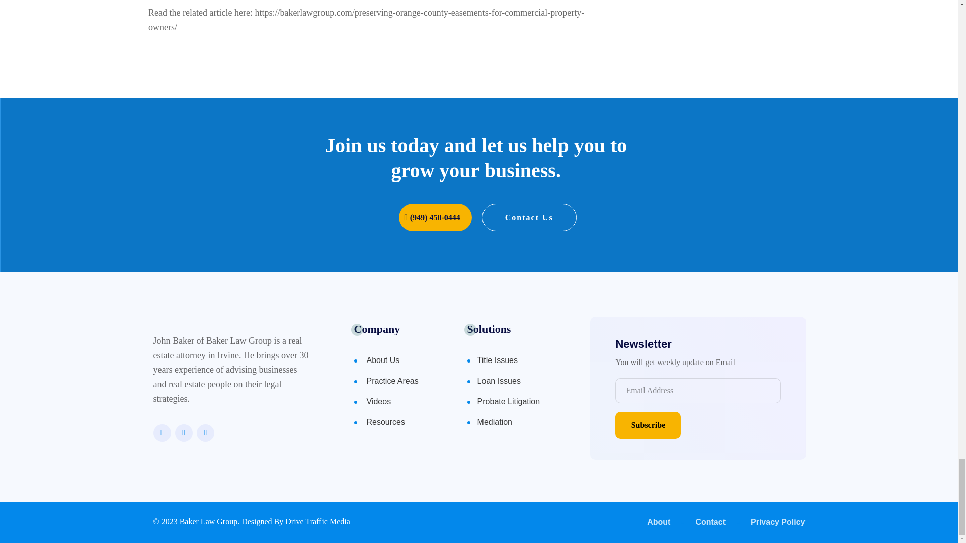 Image resolution: width=966 pixels, height=543 pixels. I want to click on Subscribe, so click(648, 425).